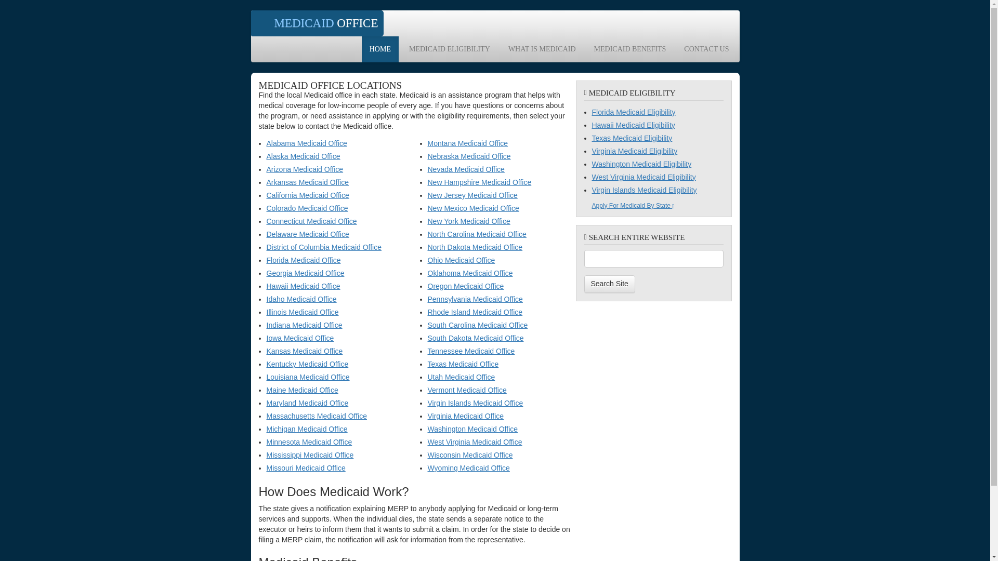 The width and height of the screenshot is (998, 561). What do you see at coordinates (323, 247) in the screenshot?
I see `District of Columbia Medicaid Office` at bounding box center [323, 247].